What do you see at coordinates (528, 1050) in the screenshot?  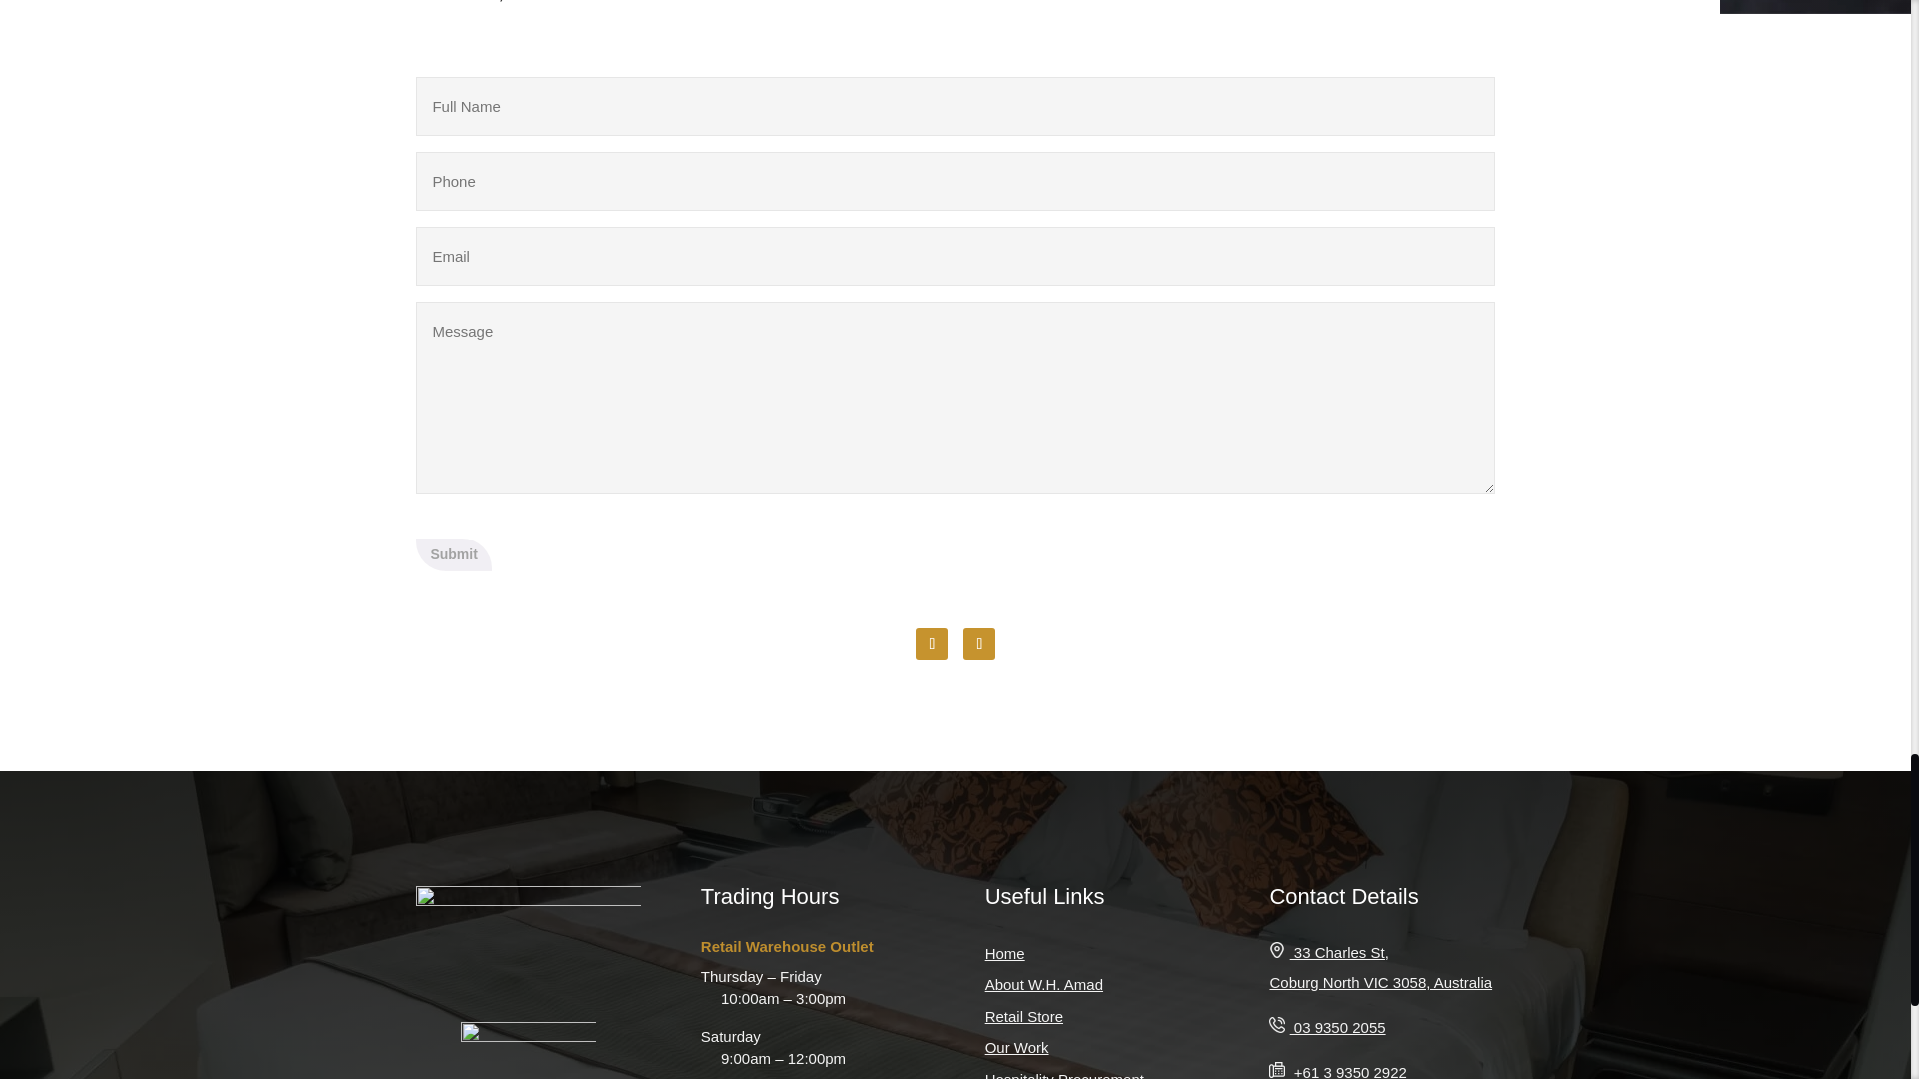 I see `footer-logo-1` at bounding box center [528, 1050].